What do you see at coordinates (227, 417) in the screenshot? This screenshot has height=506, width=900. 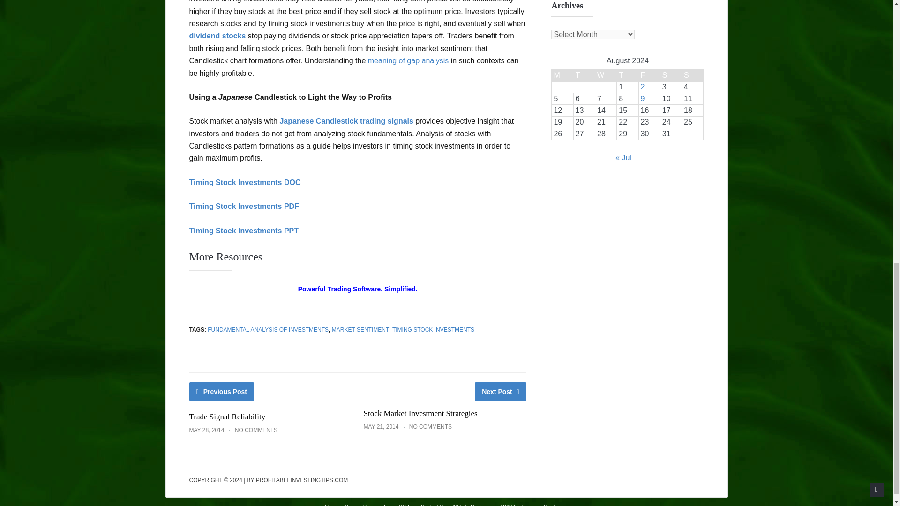 I see `Trade Signal Reliability` at bounding box center [227, 417].